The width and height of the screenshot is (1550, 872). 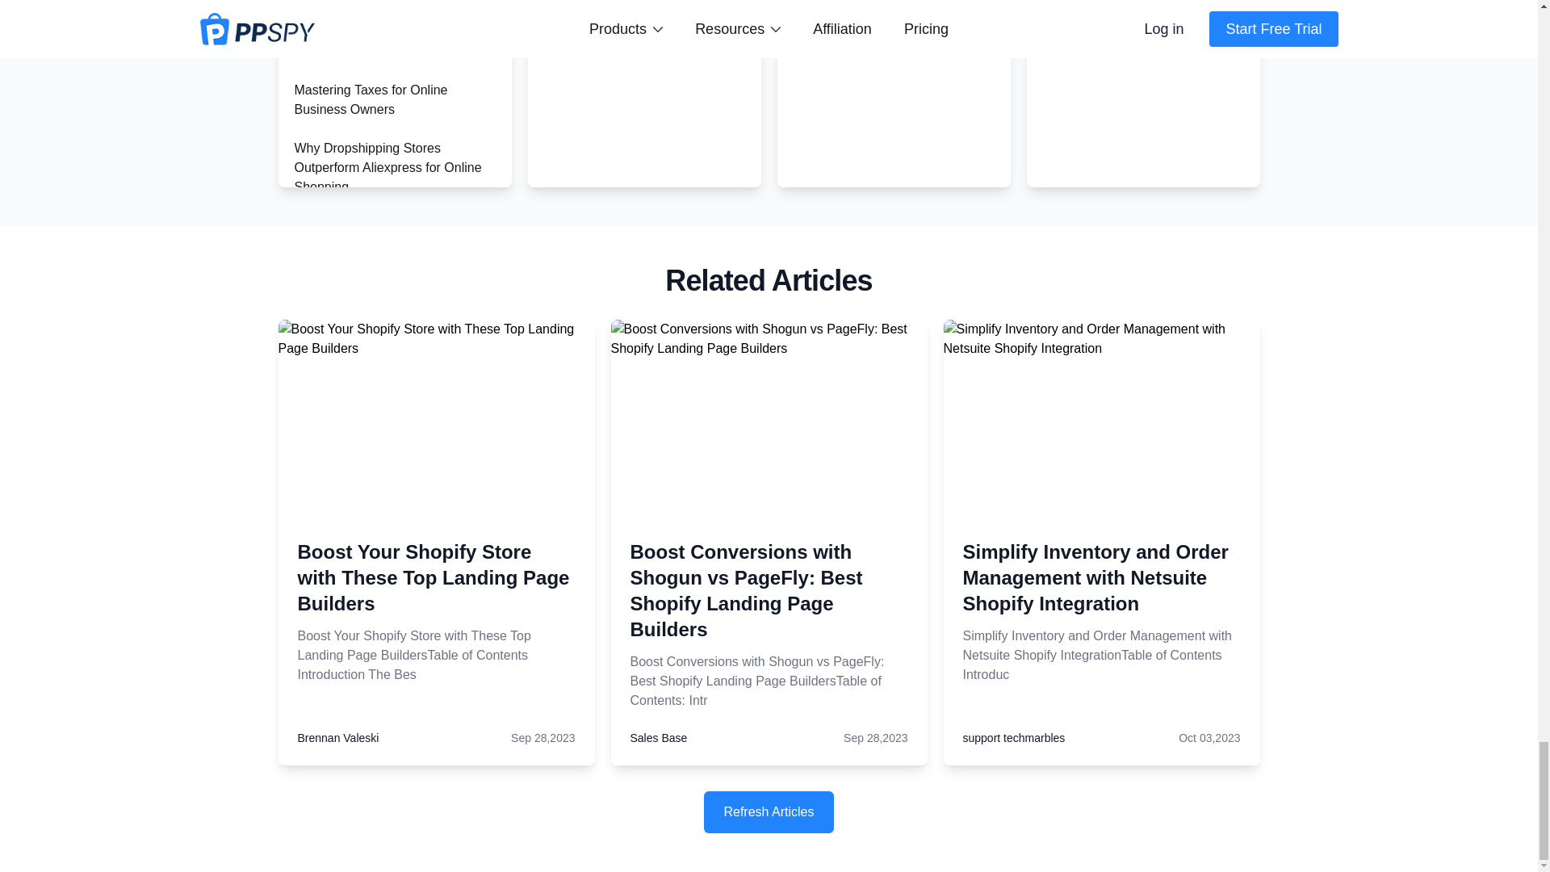 What do you see at coordinates (386, 313) in the screenshot?
I see `Mastering Profit Calculations for Your Amazon Business` at bounding box center [386, 313].